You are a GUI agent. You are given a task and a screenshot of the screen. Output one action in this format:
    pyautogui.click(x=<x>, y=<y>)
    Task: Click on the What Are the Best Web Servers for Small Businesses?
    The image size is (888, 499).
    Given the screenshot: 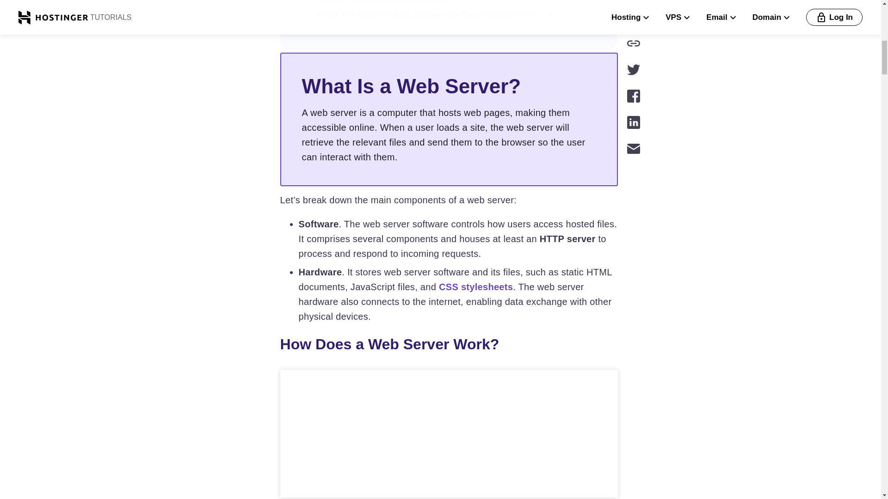 What is the action you would take?
    pyautogui.click(x=456, y=15)
    